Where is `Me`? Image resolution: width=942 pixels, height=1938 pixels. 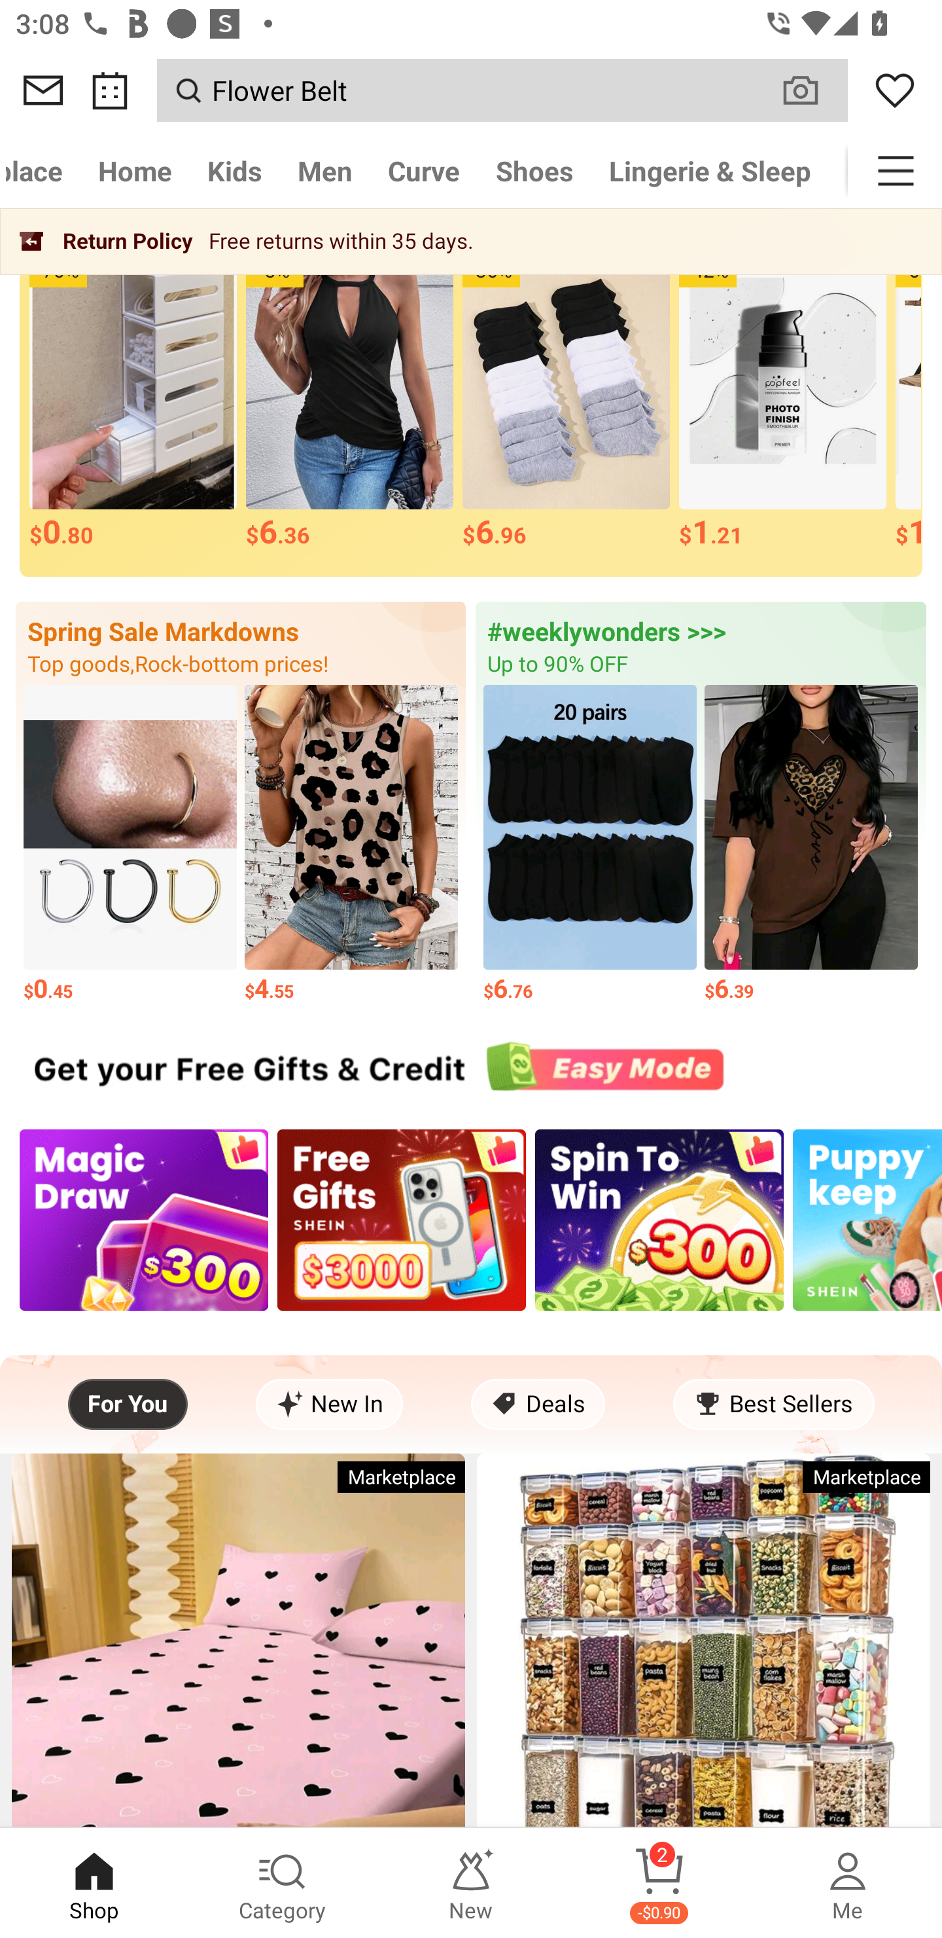 Me is located at coordinates (848, 1883).